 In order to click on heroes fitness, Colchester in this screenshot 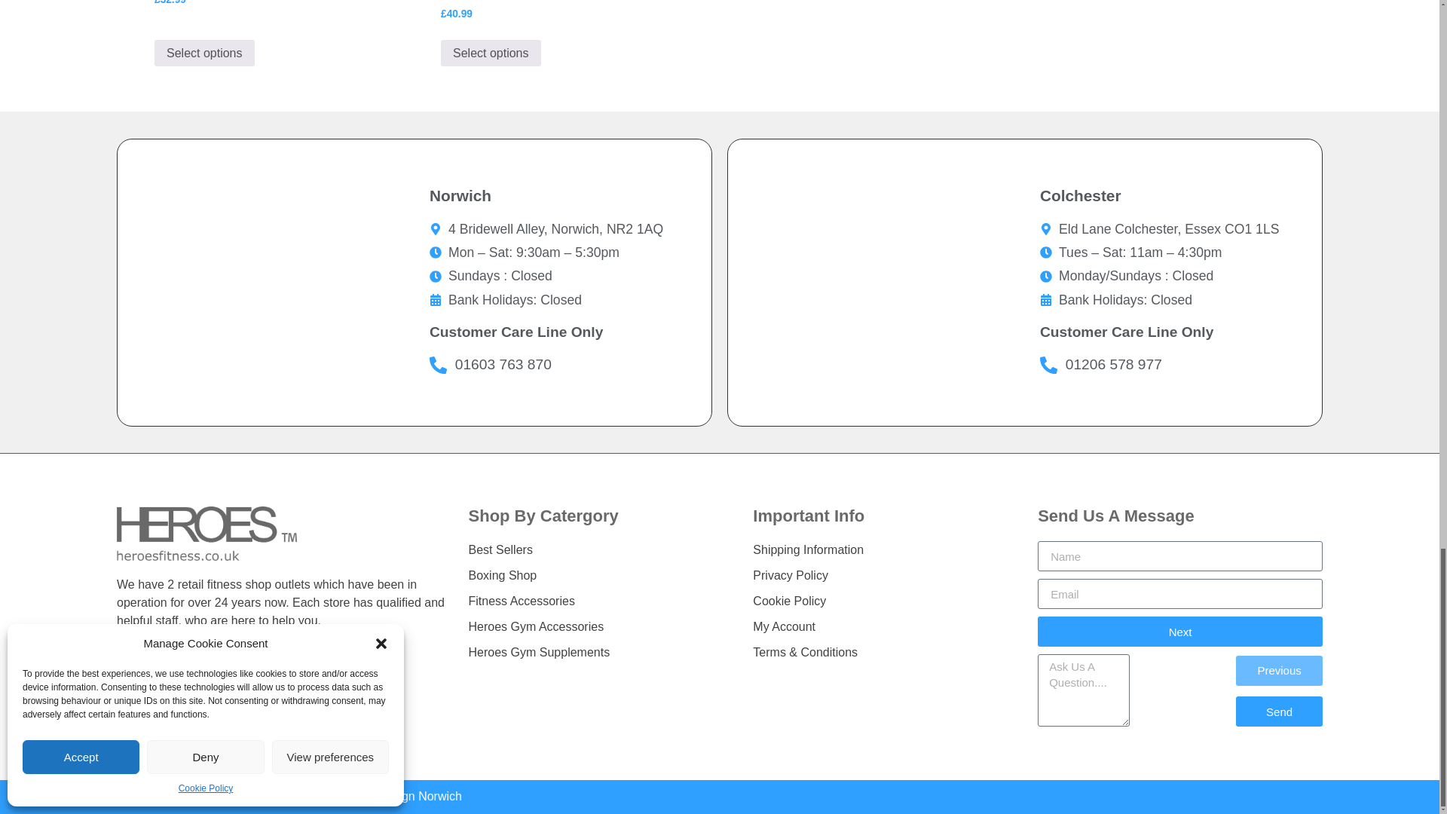, I will do `click(876, 282)`.